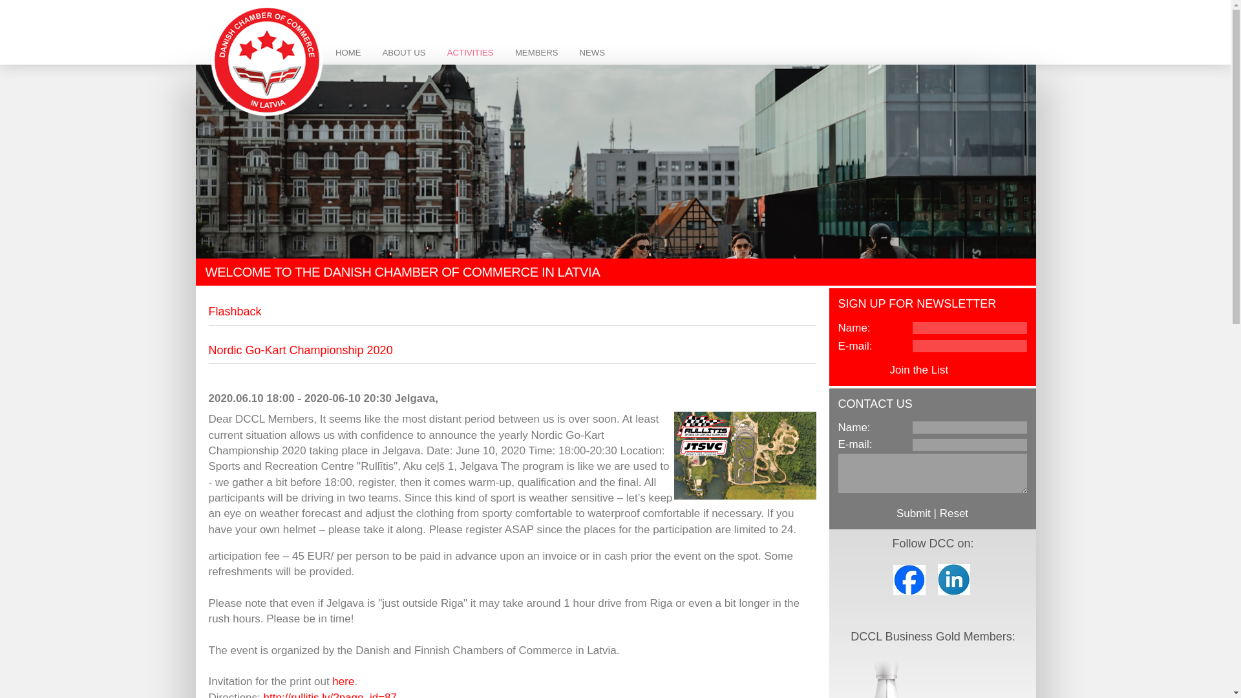 The height and width of the screenshot is (698, 1241). What do you see at coordinates (343, 681) in the screenshot?
I see `here` at bounding box center [343, 681].